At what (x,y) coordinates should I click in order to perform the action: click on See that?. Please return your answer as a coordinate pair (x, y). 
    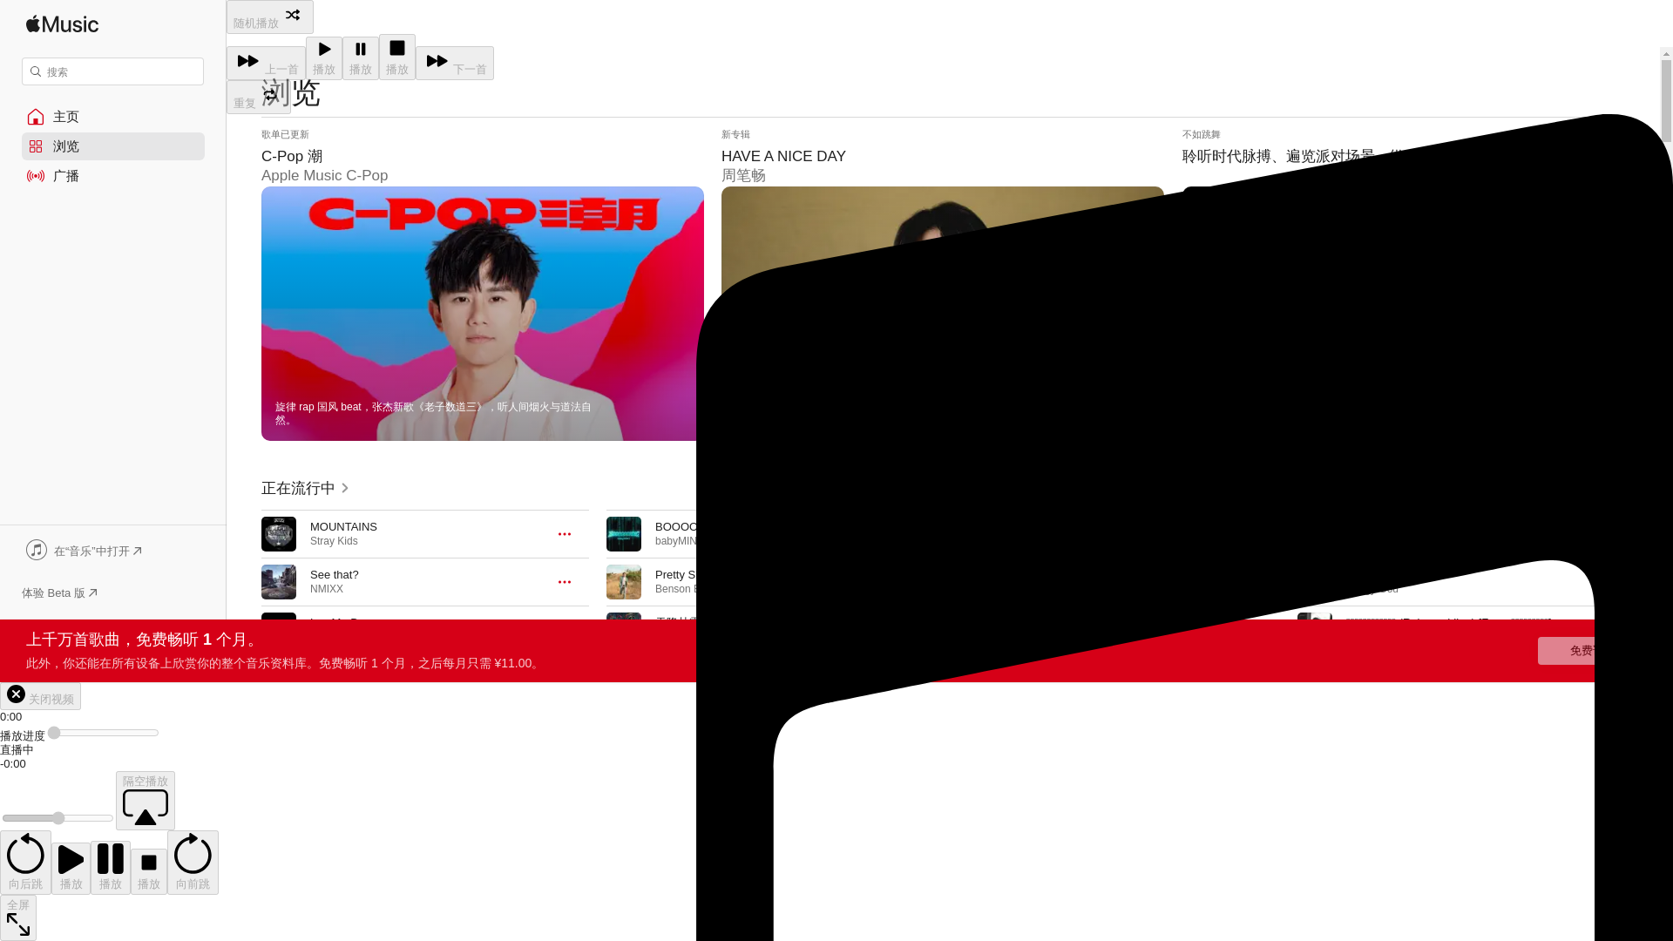
    Looking at the image, I should click on (335, 575).